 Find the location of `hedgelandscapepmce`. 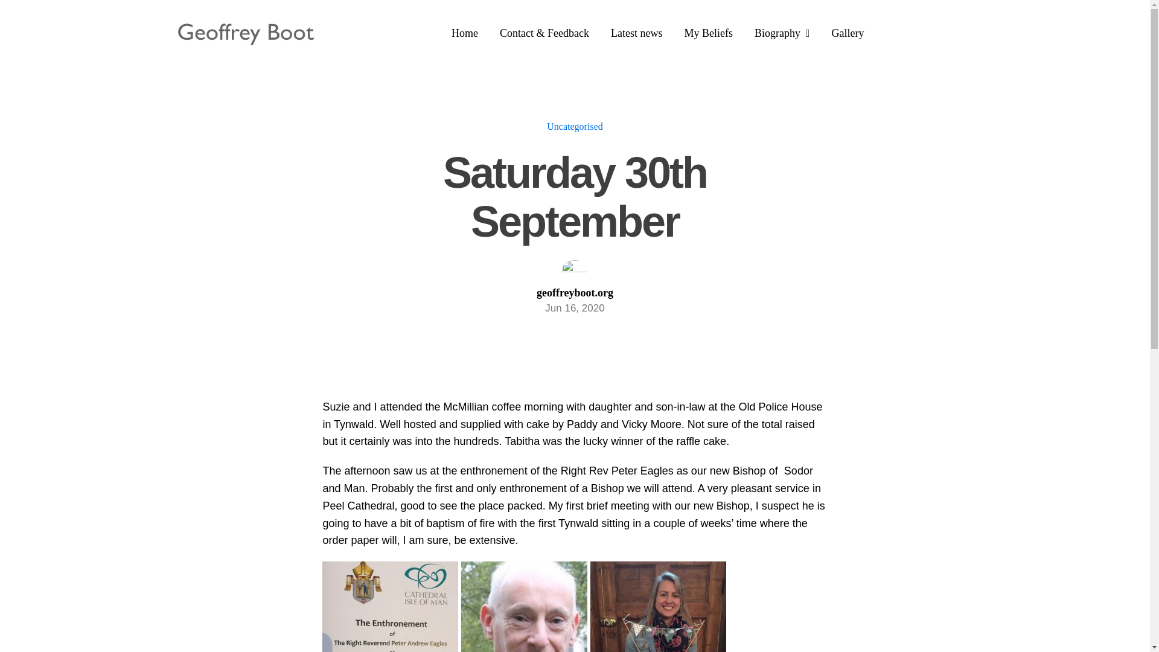

hedgelandscapepmce is located at coordinates (575, 269).